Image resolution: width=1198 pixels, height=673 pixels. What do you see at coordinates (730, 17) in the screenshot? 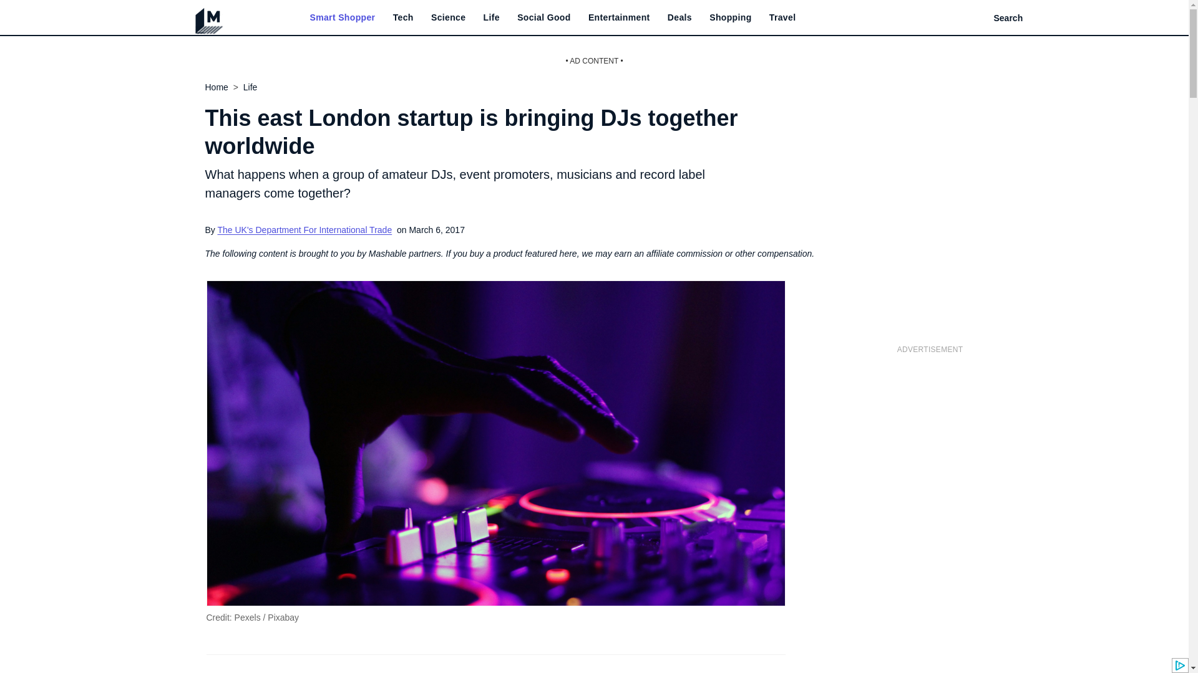
I see `Shopping` at bounding box center [730, 17].